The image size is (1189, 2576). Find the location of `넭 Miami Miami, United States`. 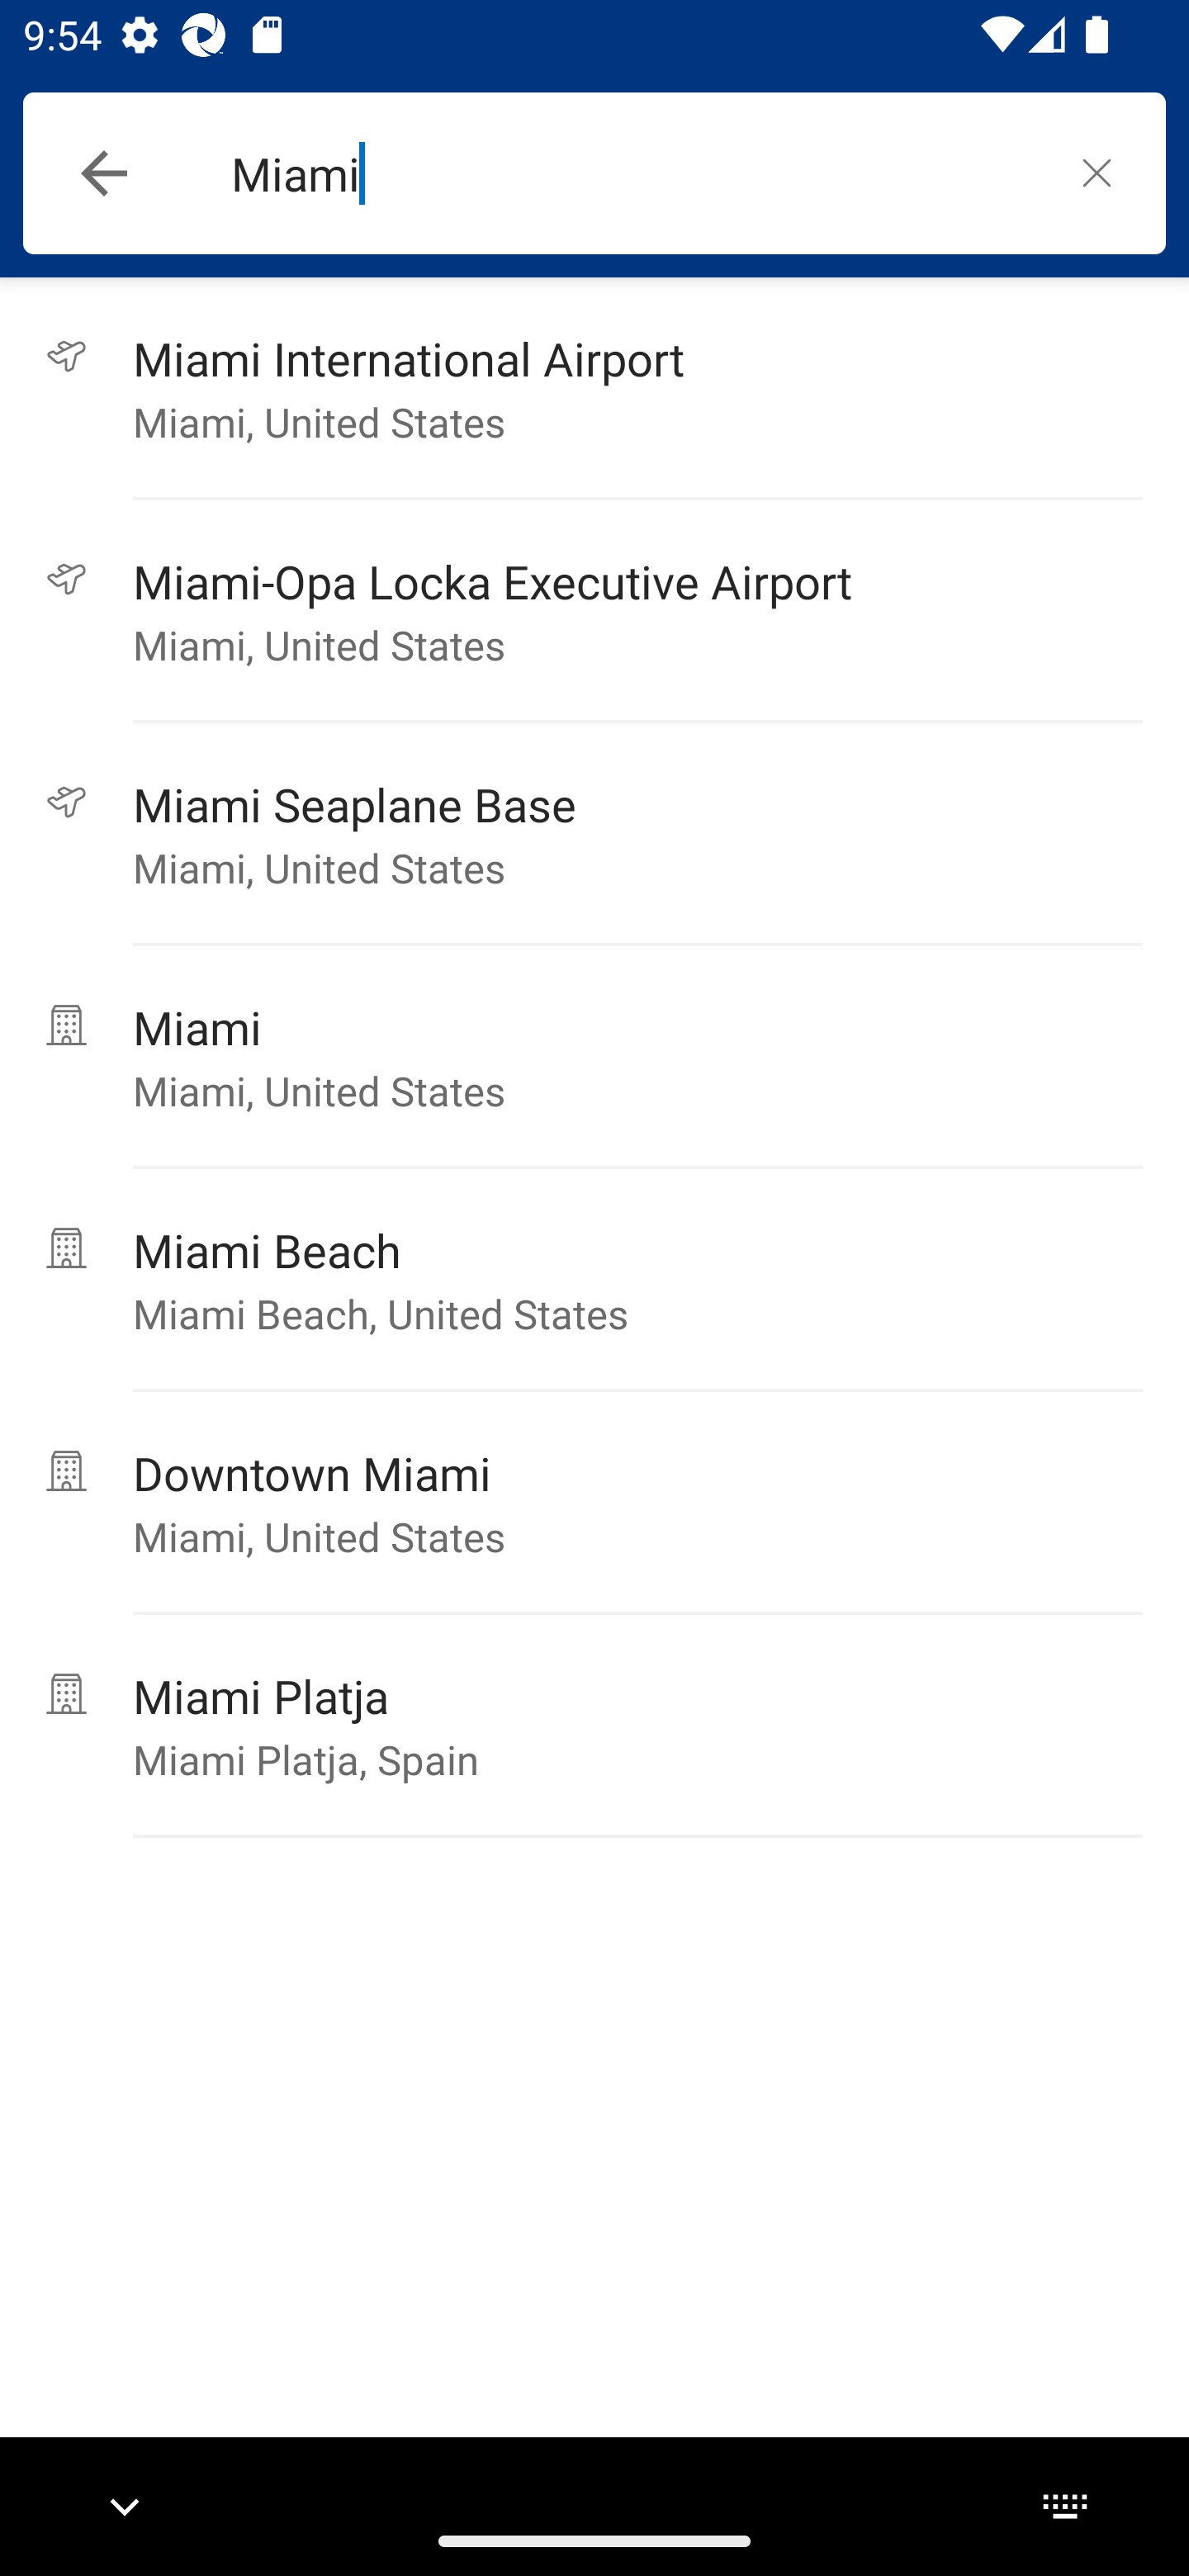

넭 Miami Miami, United States is located at coordinates (594, 1057).